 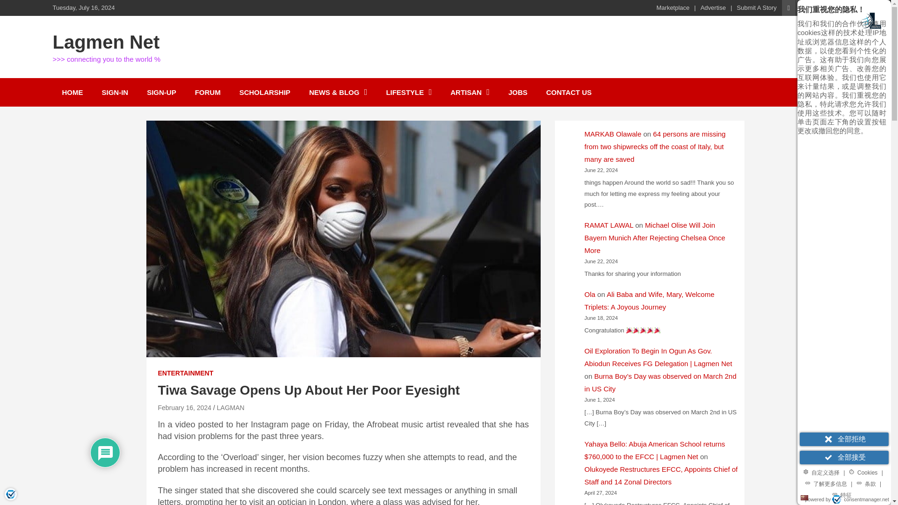 What do you see at coordinates (115, 92) in the screenshot?
I see `SIGN-IN` at bounding box center [115, 92].